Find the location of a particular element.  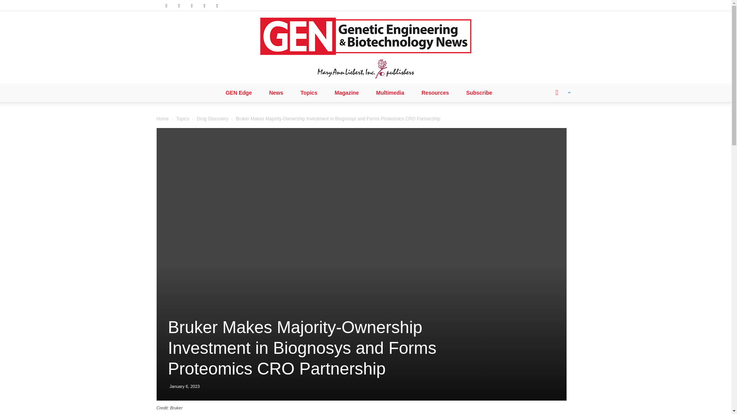

Linkedin is located at coordinates (179, 5).